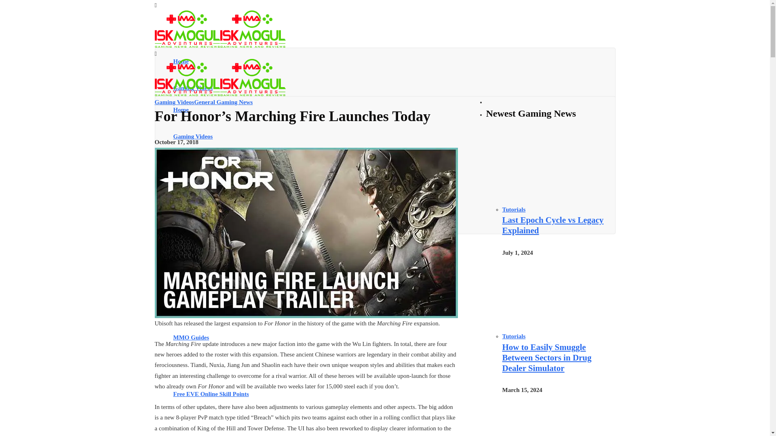 This screenshot has height=436, width=776. What do you see at coordinates (270, 262) in the screenshot?
I see `Search` at bounding box center [270, 262].